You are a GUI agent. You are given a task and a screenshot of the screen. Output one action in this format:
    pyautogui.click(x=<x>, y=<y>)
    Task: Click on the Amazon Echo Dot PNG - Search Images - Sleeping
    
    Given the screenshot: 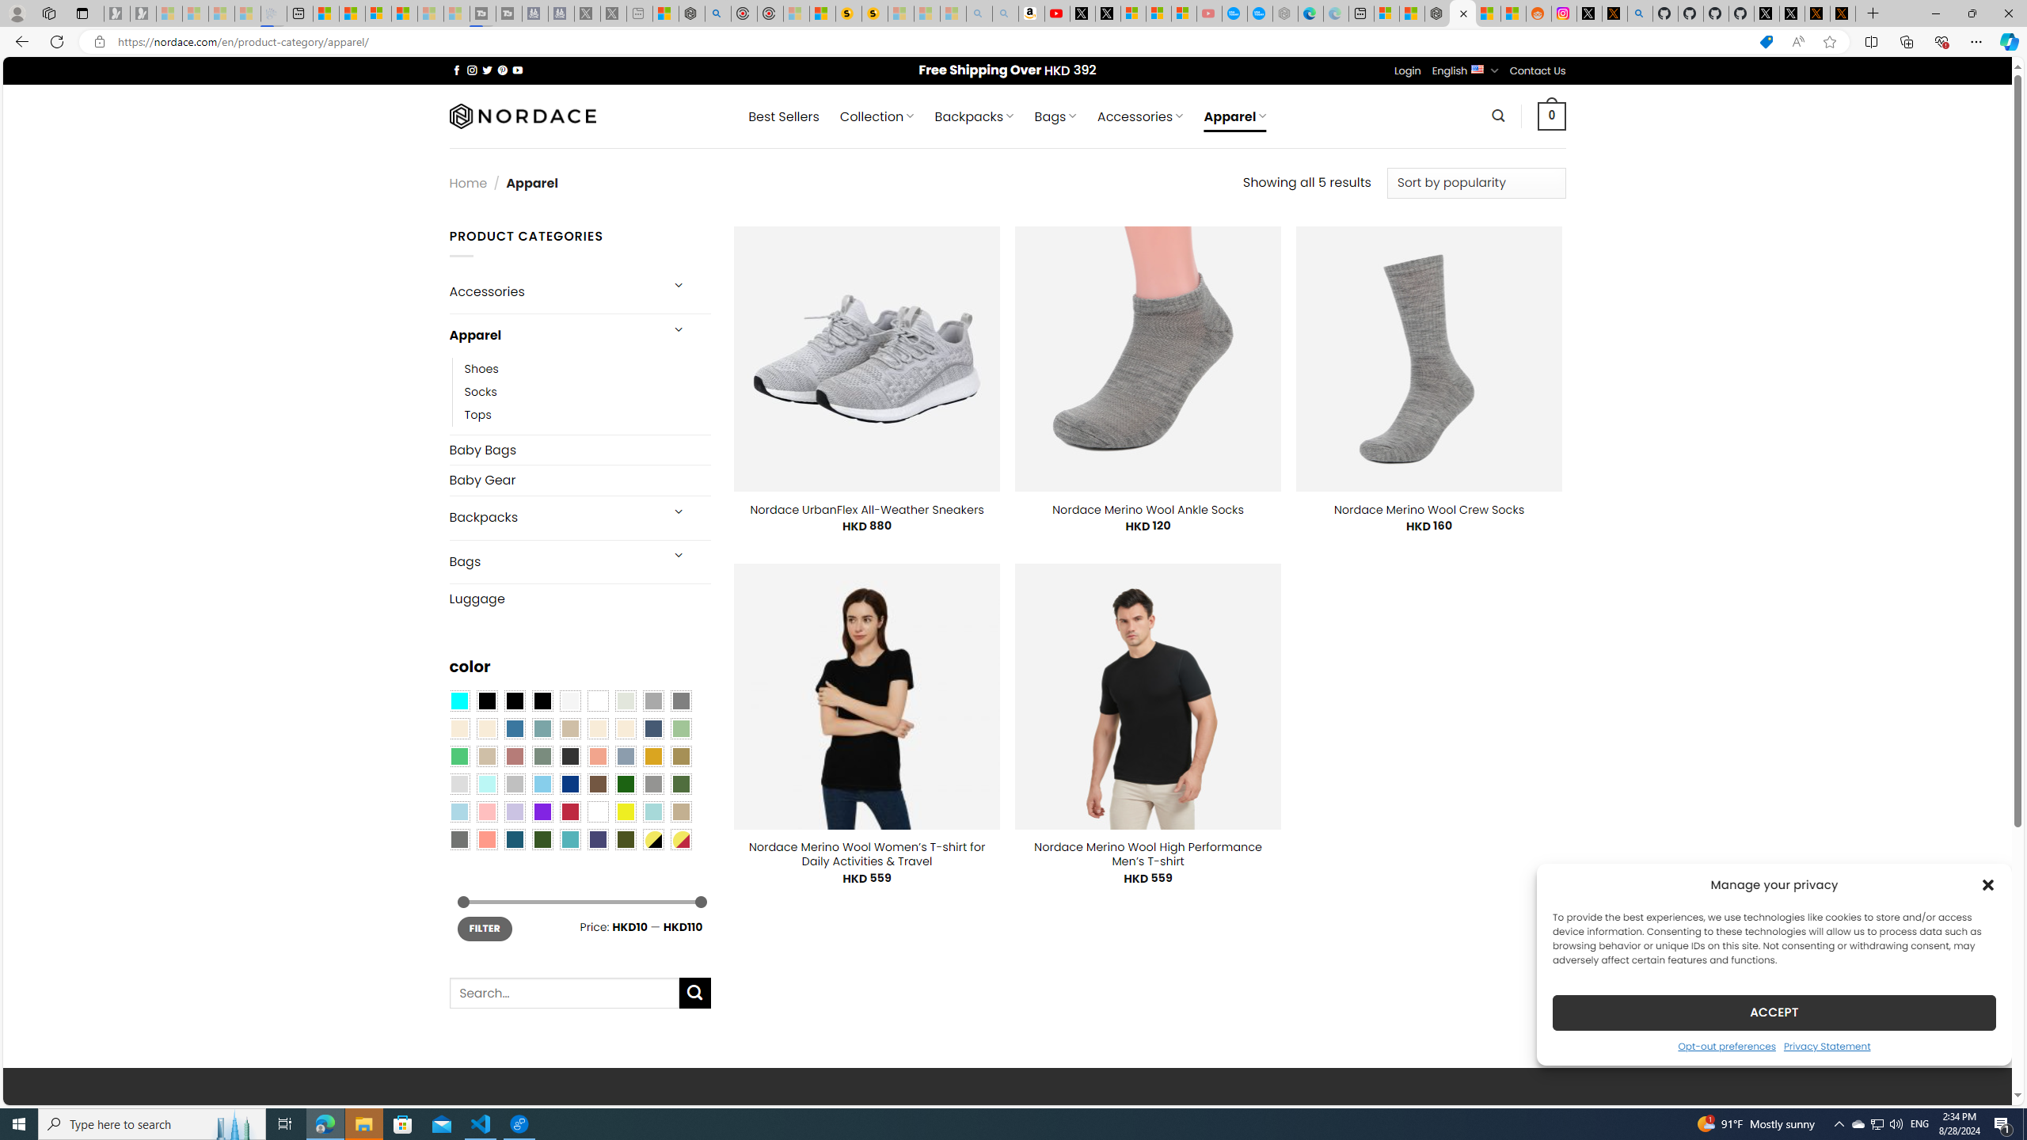 What is the action you would take?
    pyautogui.click(x=1006, y=13)
    